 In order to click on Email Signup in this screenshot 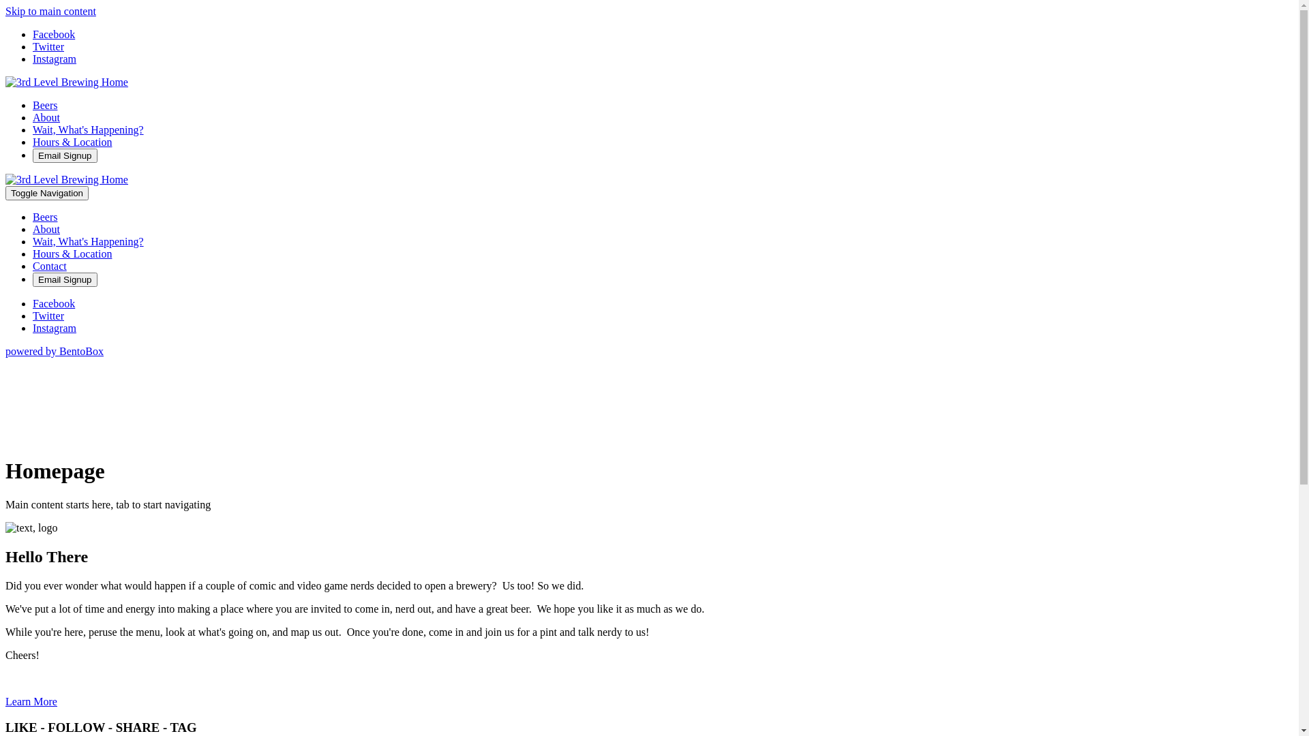, I will do `click(65, 279)`.